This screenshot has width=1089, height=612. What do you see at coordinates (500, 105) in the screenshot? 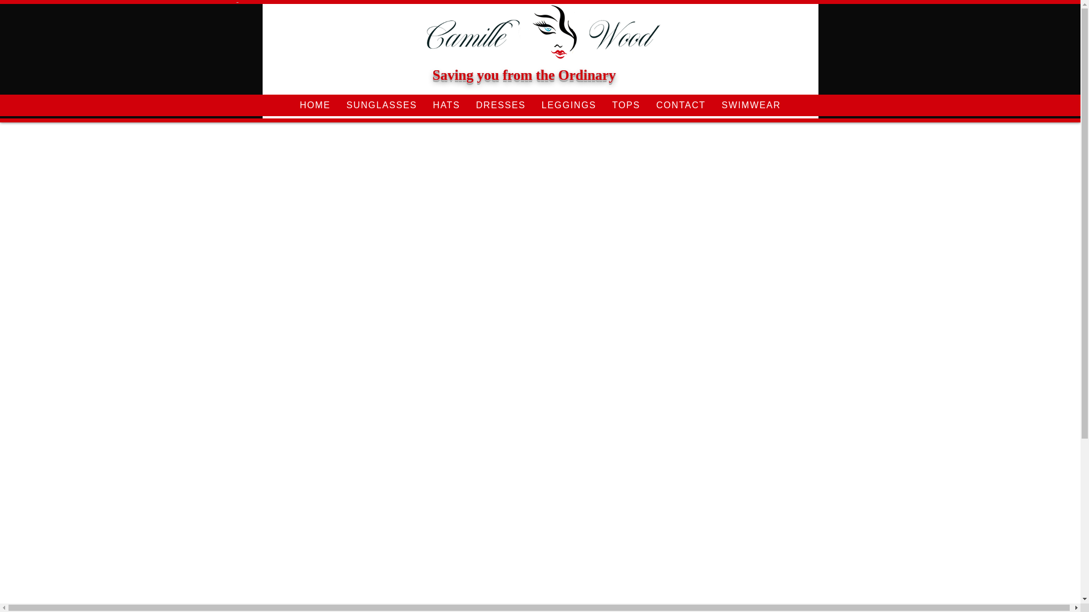
I see `DRESSES` at bounding box center [500, 105].